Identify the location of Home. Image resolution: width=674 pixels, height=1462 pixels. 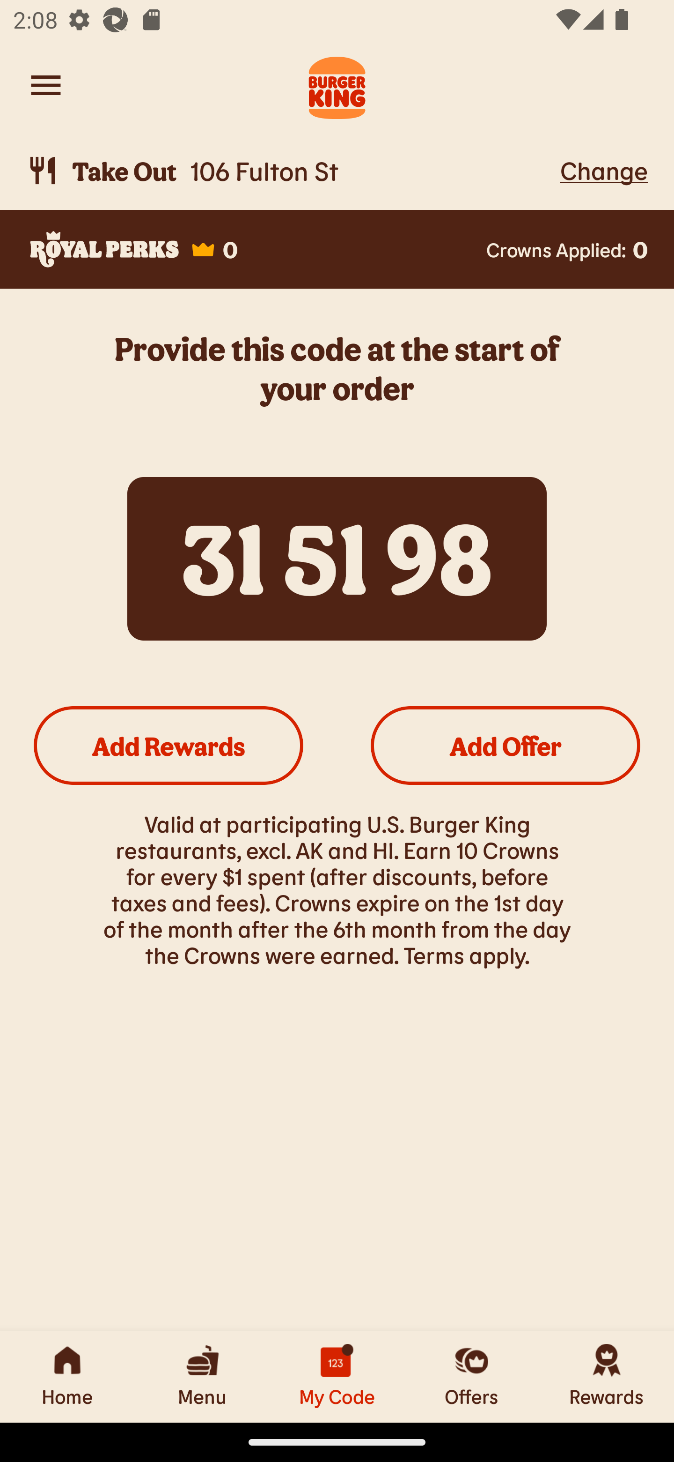
(67, 1376).